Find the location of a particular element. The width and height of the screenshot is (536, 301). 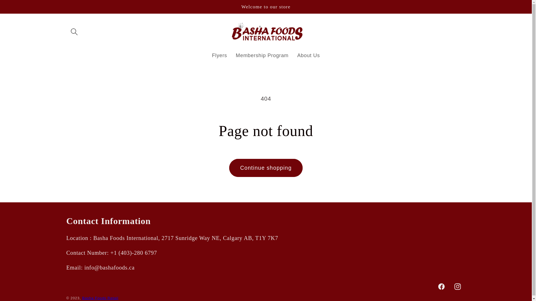

Instagram is located at coordinates (457, 287).